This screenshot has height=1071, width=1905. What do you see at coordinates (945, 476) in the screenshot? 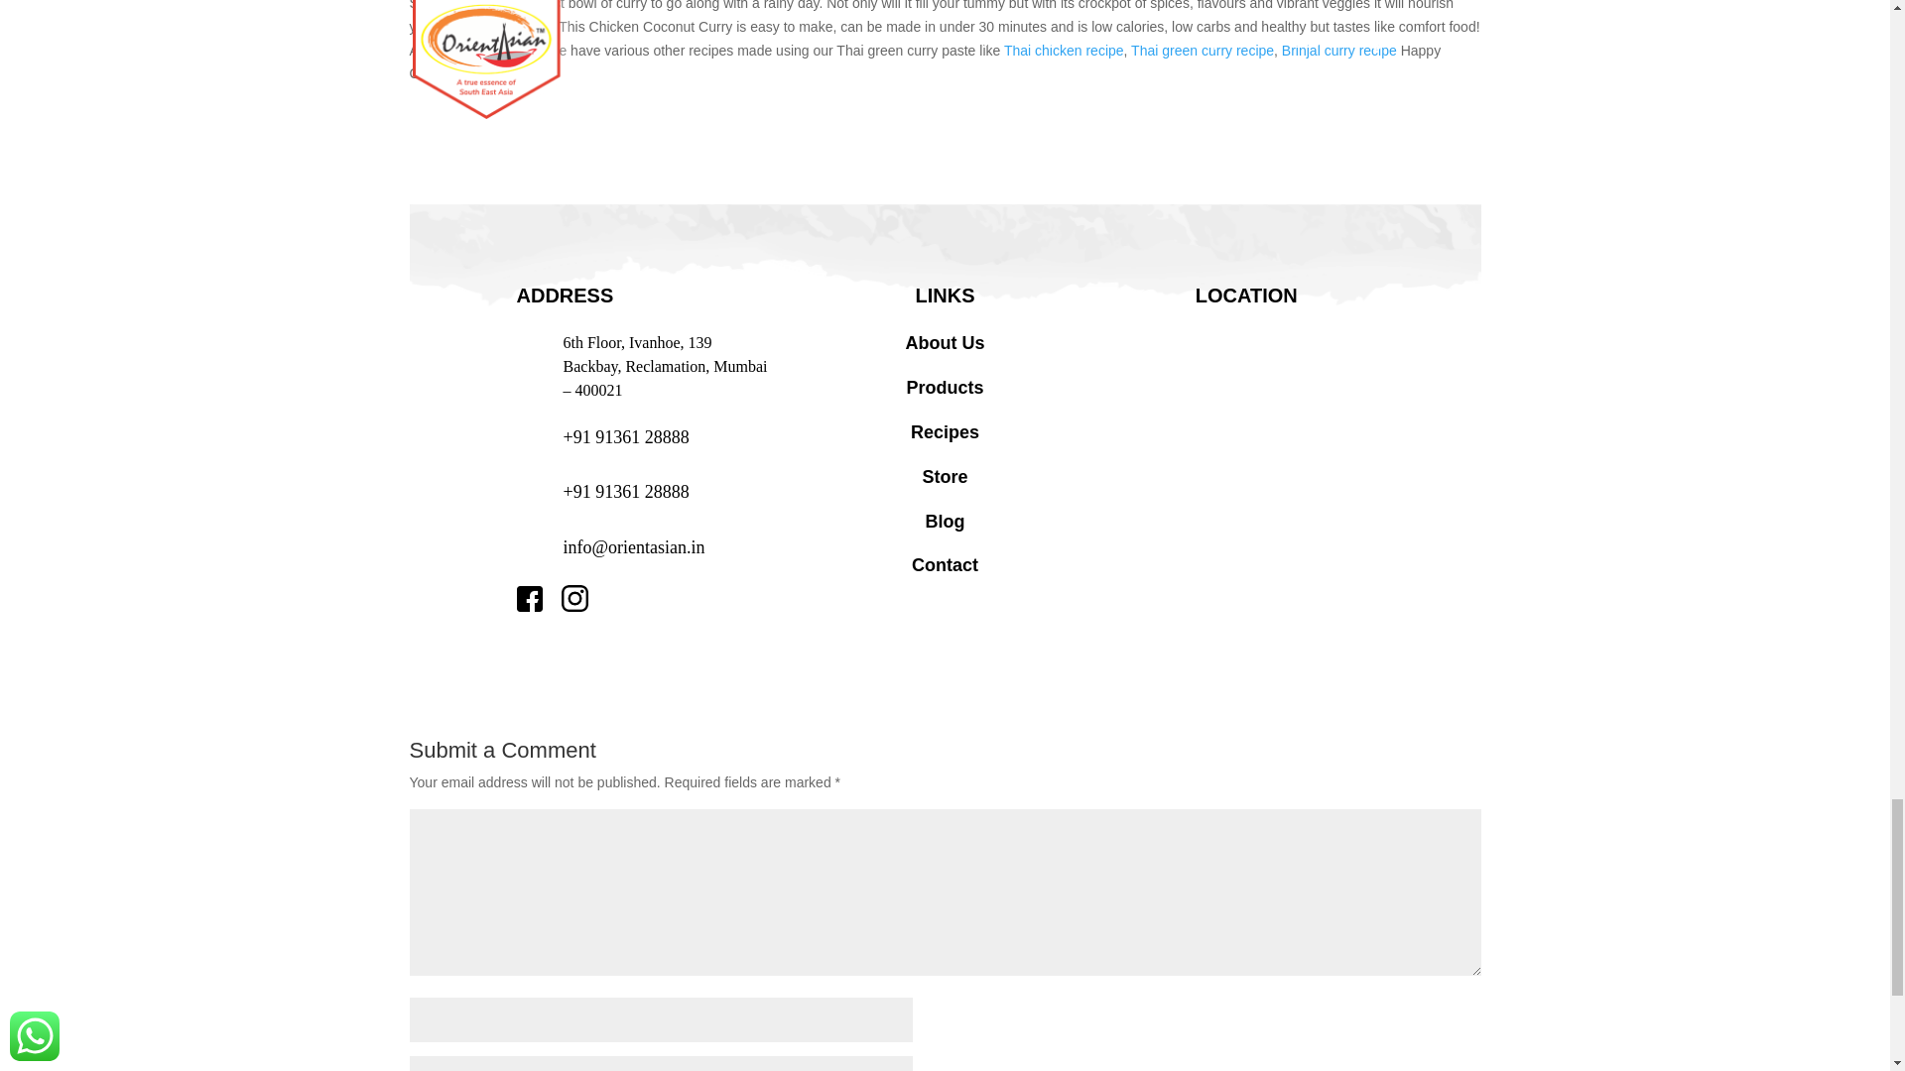
I see `Store` at bounding box center [945, 476].